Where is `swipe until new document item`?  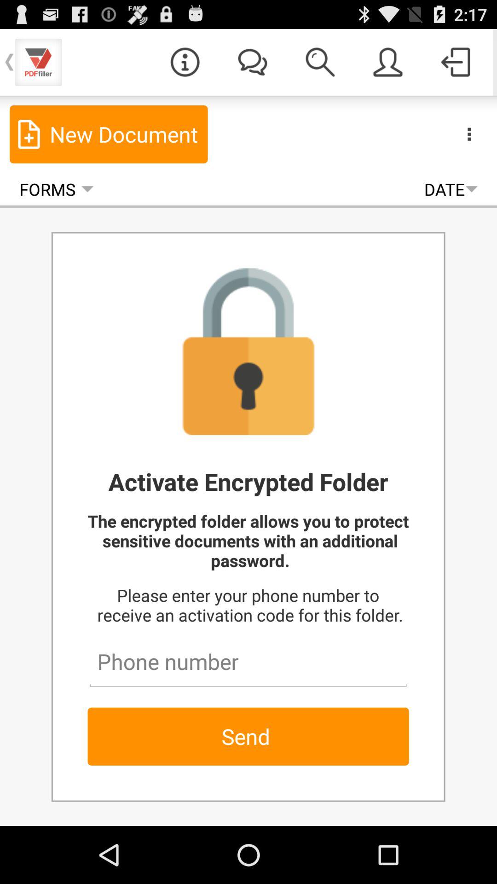
swipe until new document item is located at coordinates (109, 134).